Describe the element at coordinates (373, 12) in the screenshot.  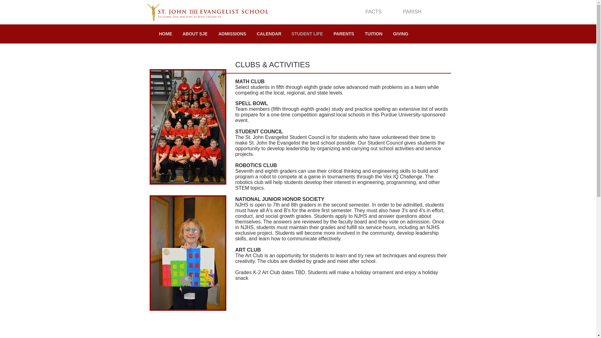
I see `FACTS` at that location.